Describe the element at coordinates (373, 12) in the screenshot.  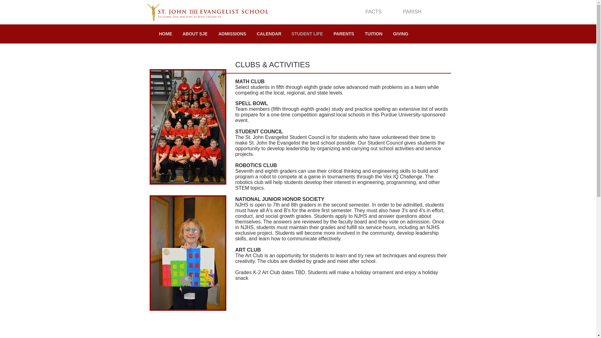
I see `FACTS` at that location.